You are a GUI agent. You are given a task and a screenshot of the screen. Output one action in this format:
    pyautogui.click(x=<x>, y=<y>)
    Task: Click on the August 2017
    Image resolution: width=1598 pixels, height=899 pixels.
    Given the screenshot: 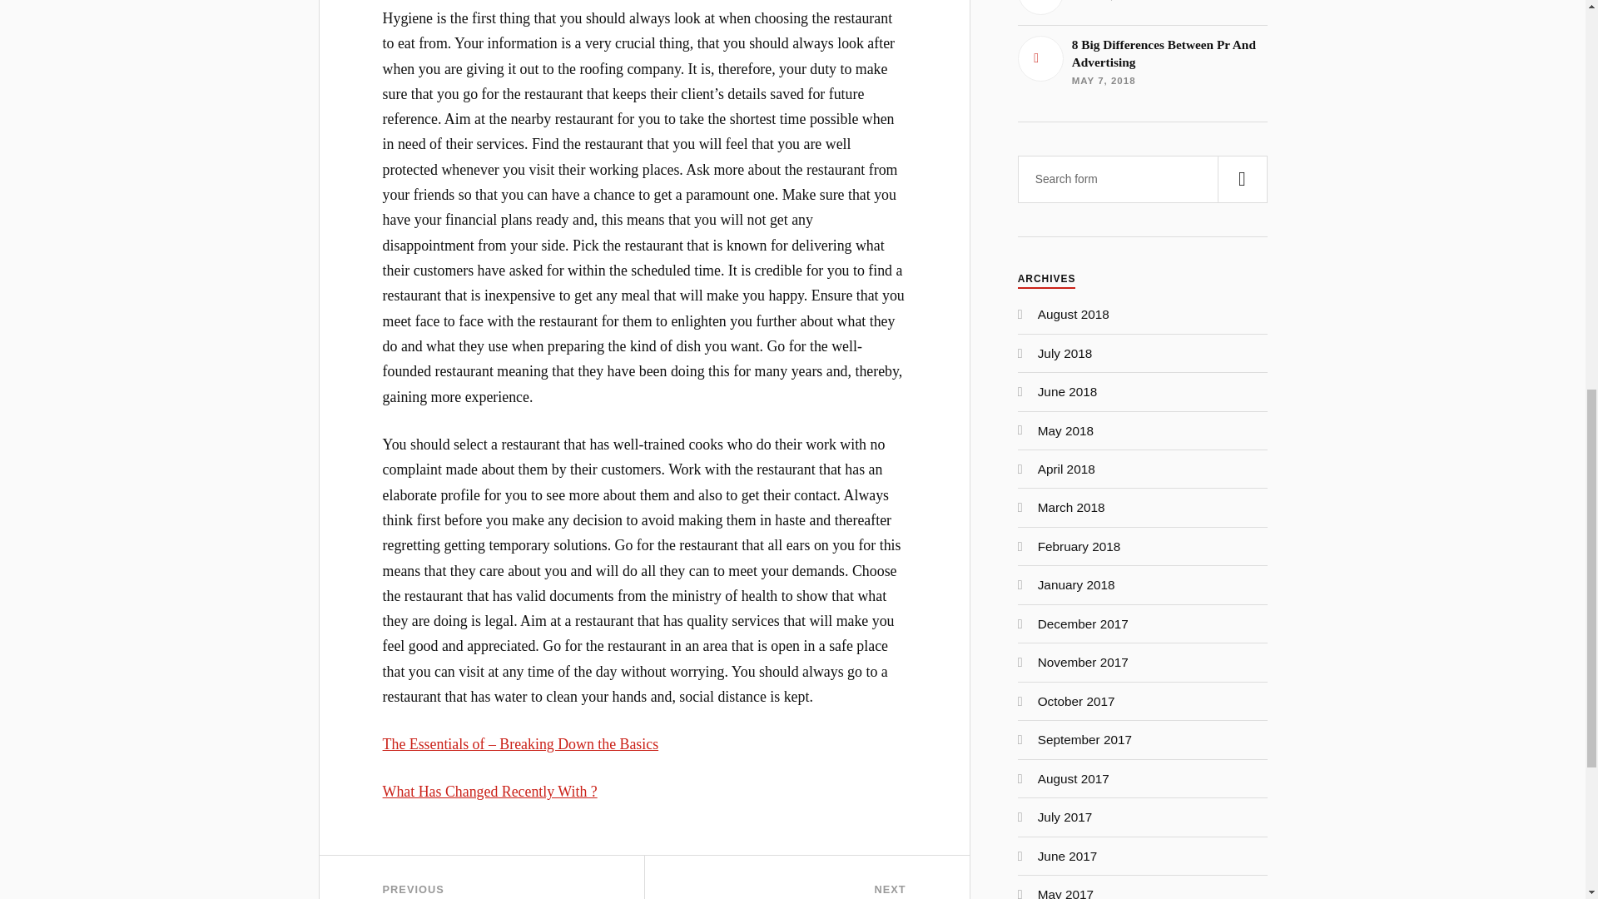 What is the action you would take?
    pyautogui.click(x=1079, y=546)
    